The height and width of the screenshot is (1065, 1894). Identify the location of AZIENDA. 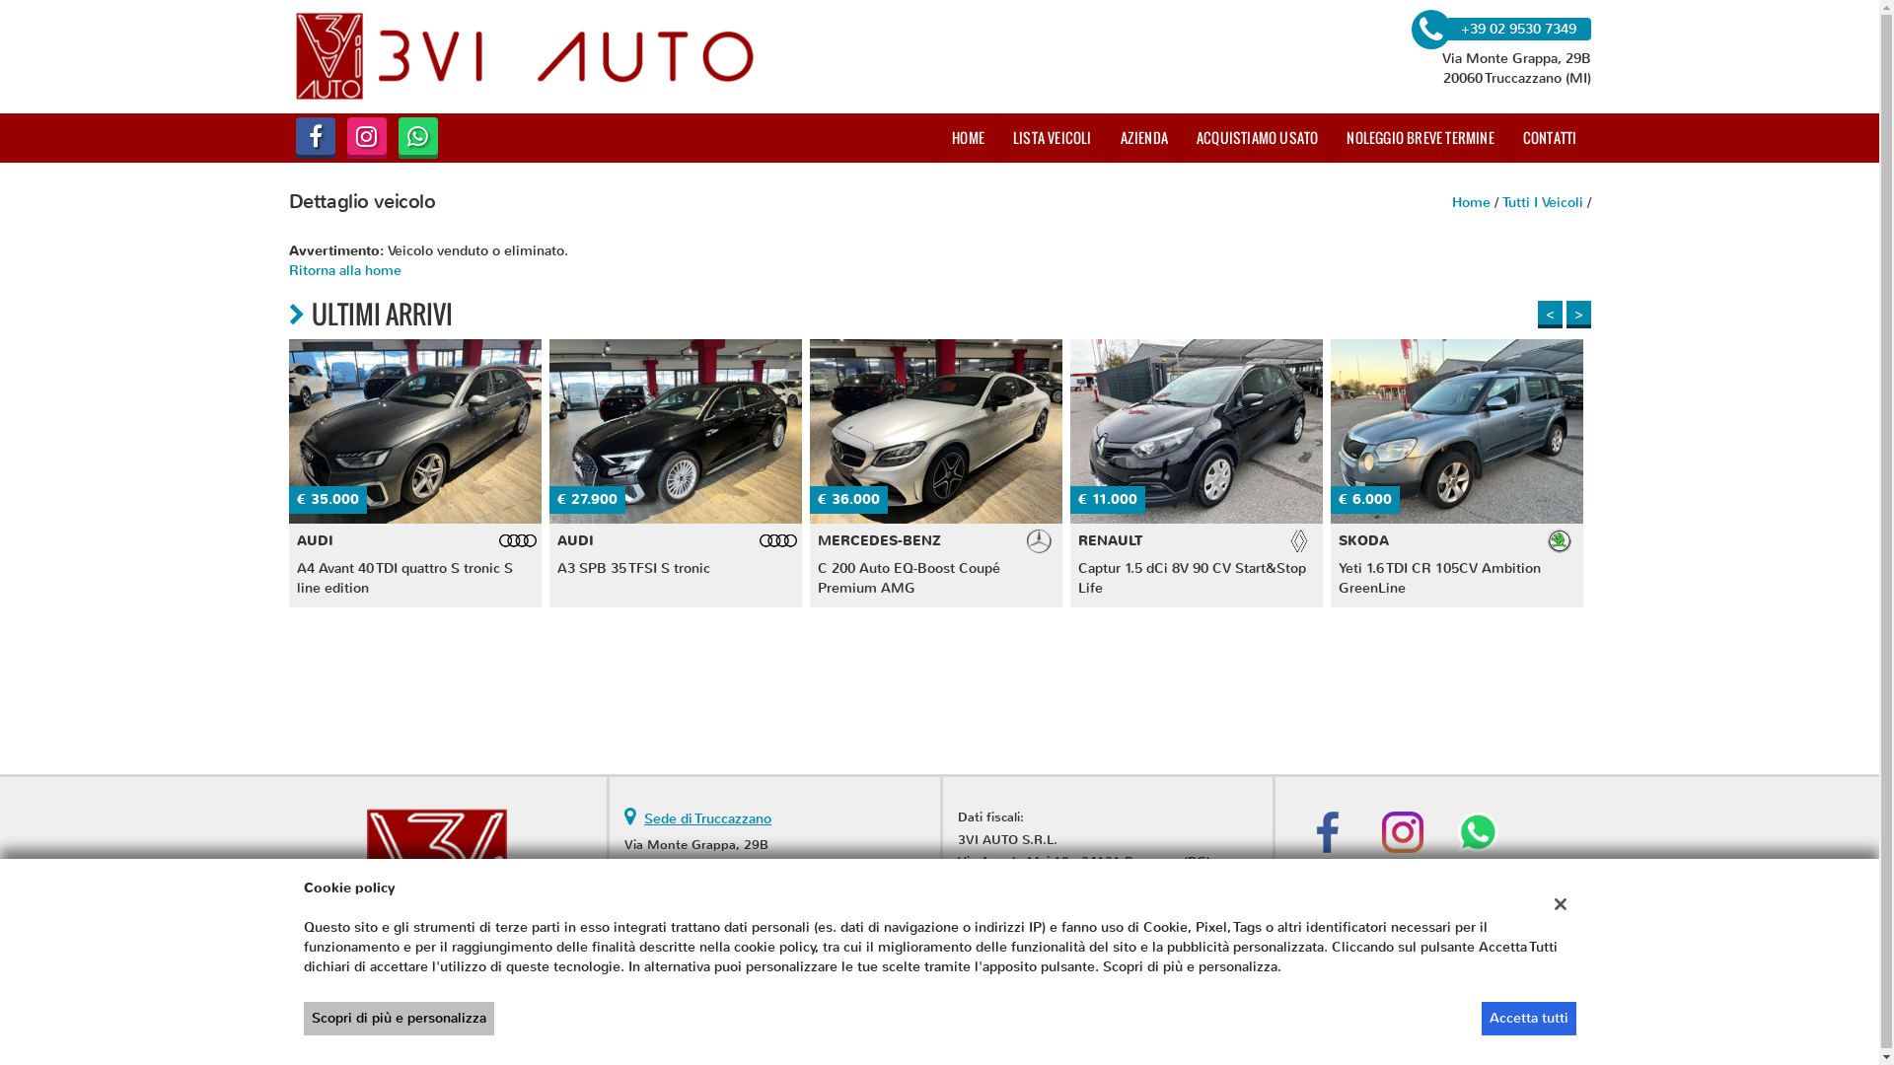
(1144, 138).